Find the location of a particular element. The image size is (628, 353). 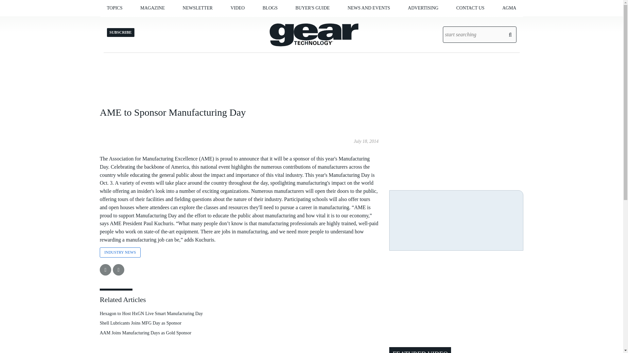

INSPECTION is located at coordinates (144, 22).